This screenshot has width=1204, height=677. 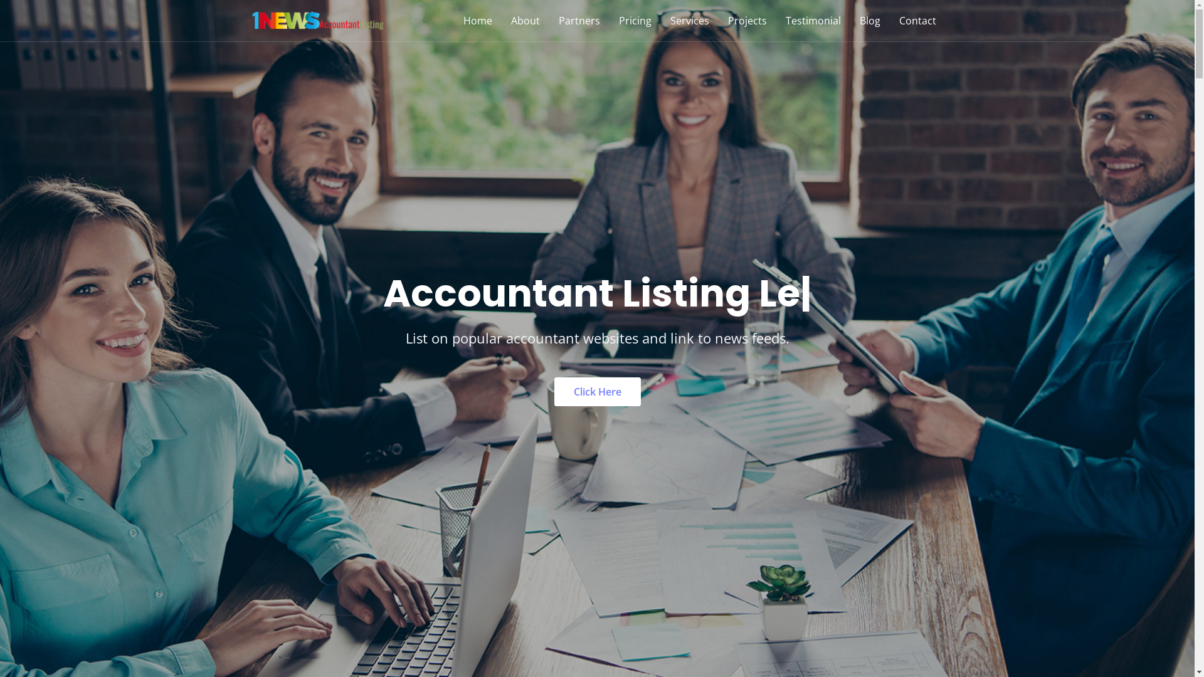 I want to click on Click Here, so click(x=598, y=392).